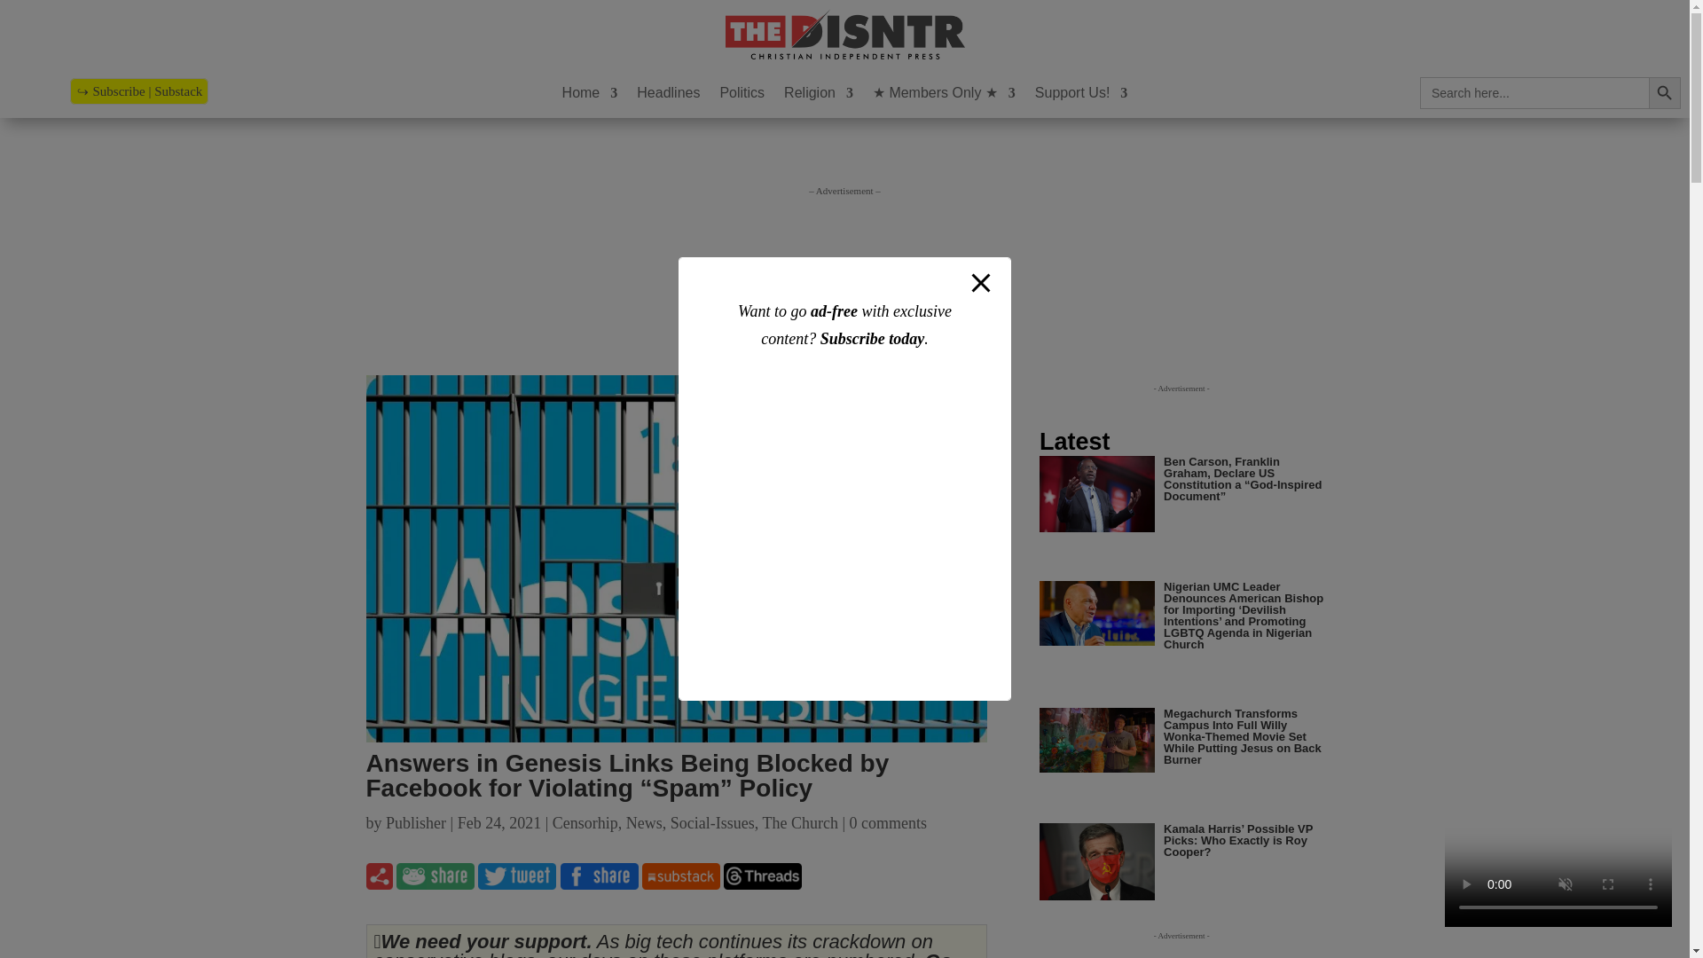 The image size is (1703, 958). I want to click on Religion, so click(818, 96).